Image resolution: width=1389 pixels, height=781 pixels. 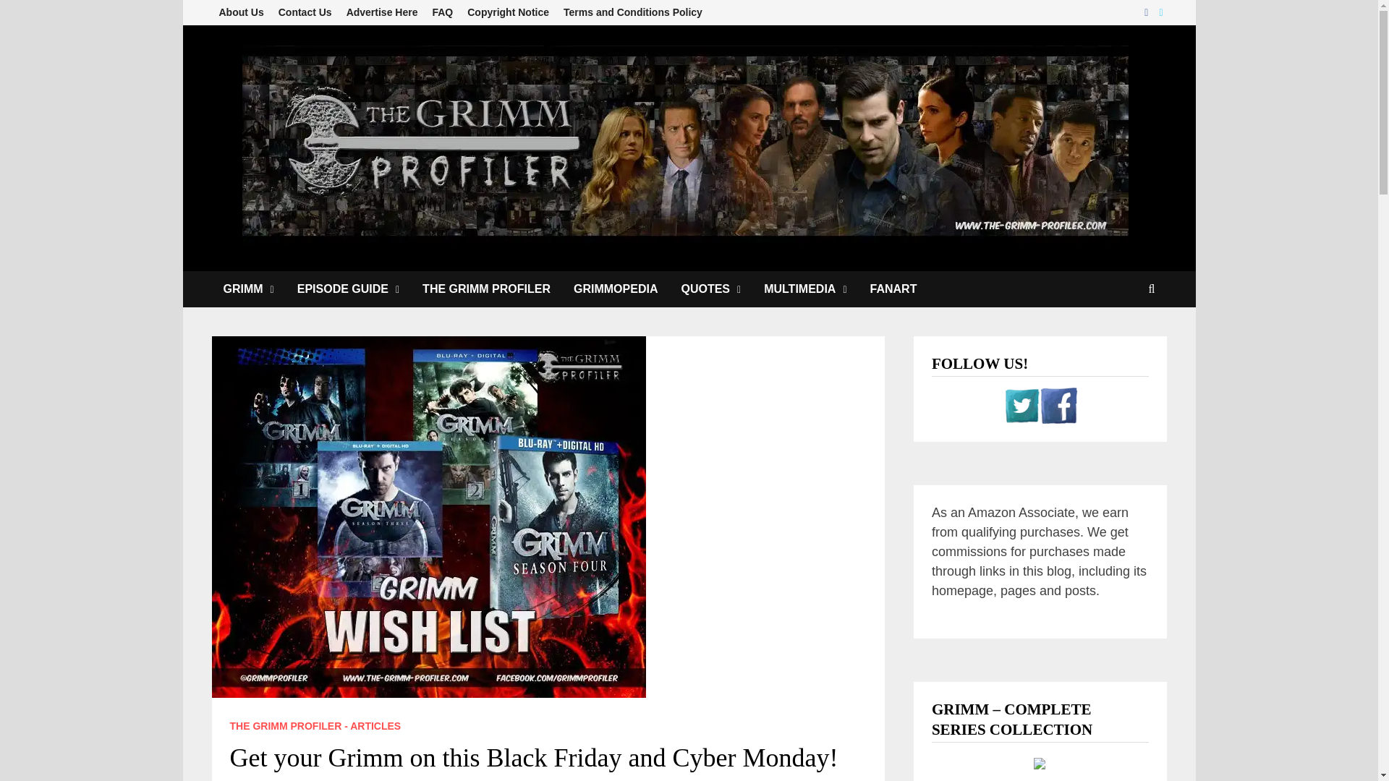 What do you see at coordinates (1147, 12) in the screenshot?
I see `Facebook` at bounding box center [1147, 12].